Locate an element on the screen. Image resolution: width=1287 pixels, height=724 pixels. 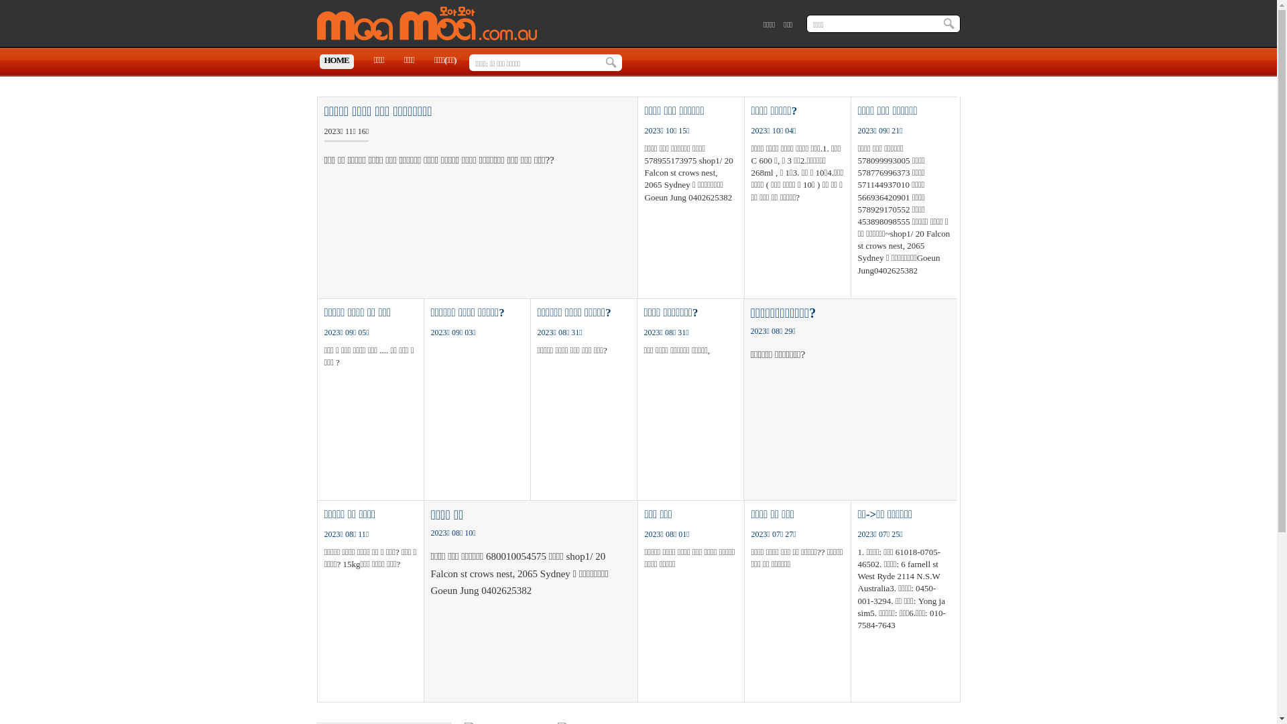
HOME is located at coordinates (336, 62).